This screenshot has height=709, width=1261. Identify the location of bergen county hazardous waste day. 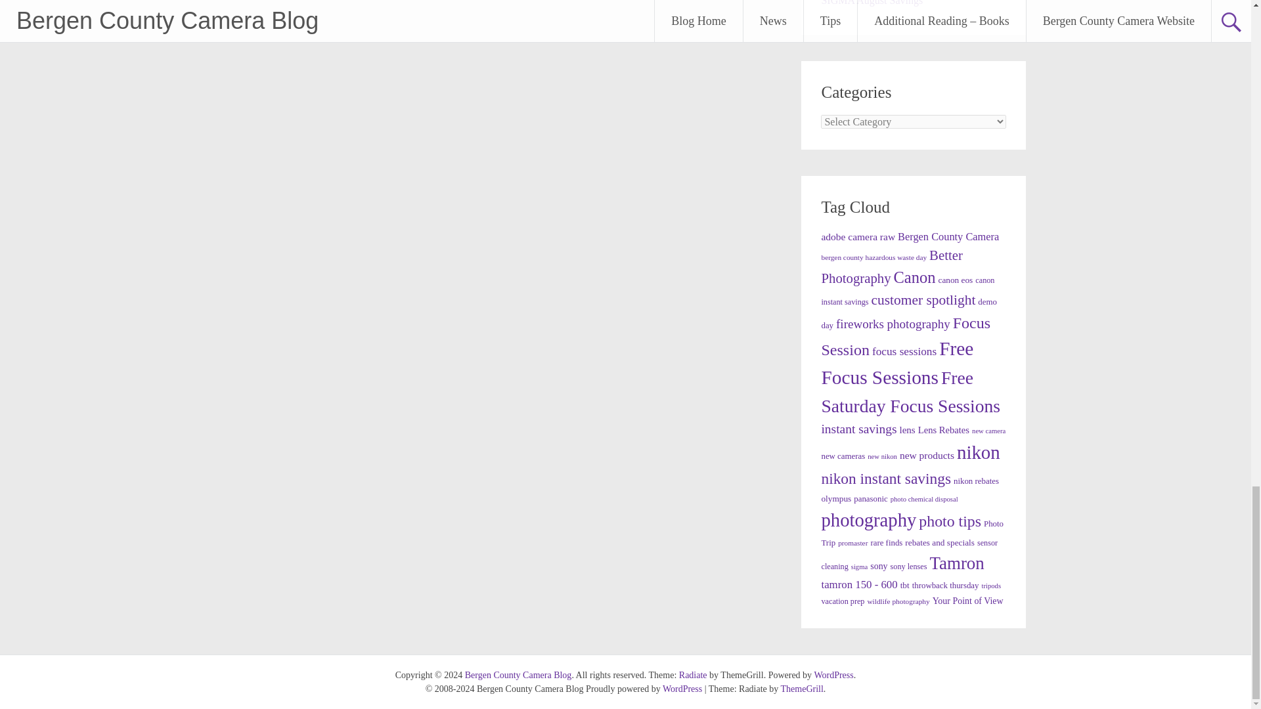
(874, 257).